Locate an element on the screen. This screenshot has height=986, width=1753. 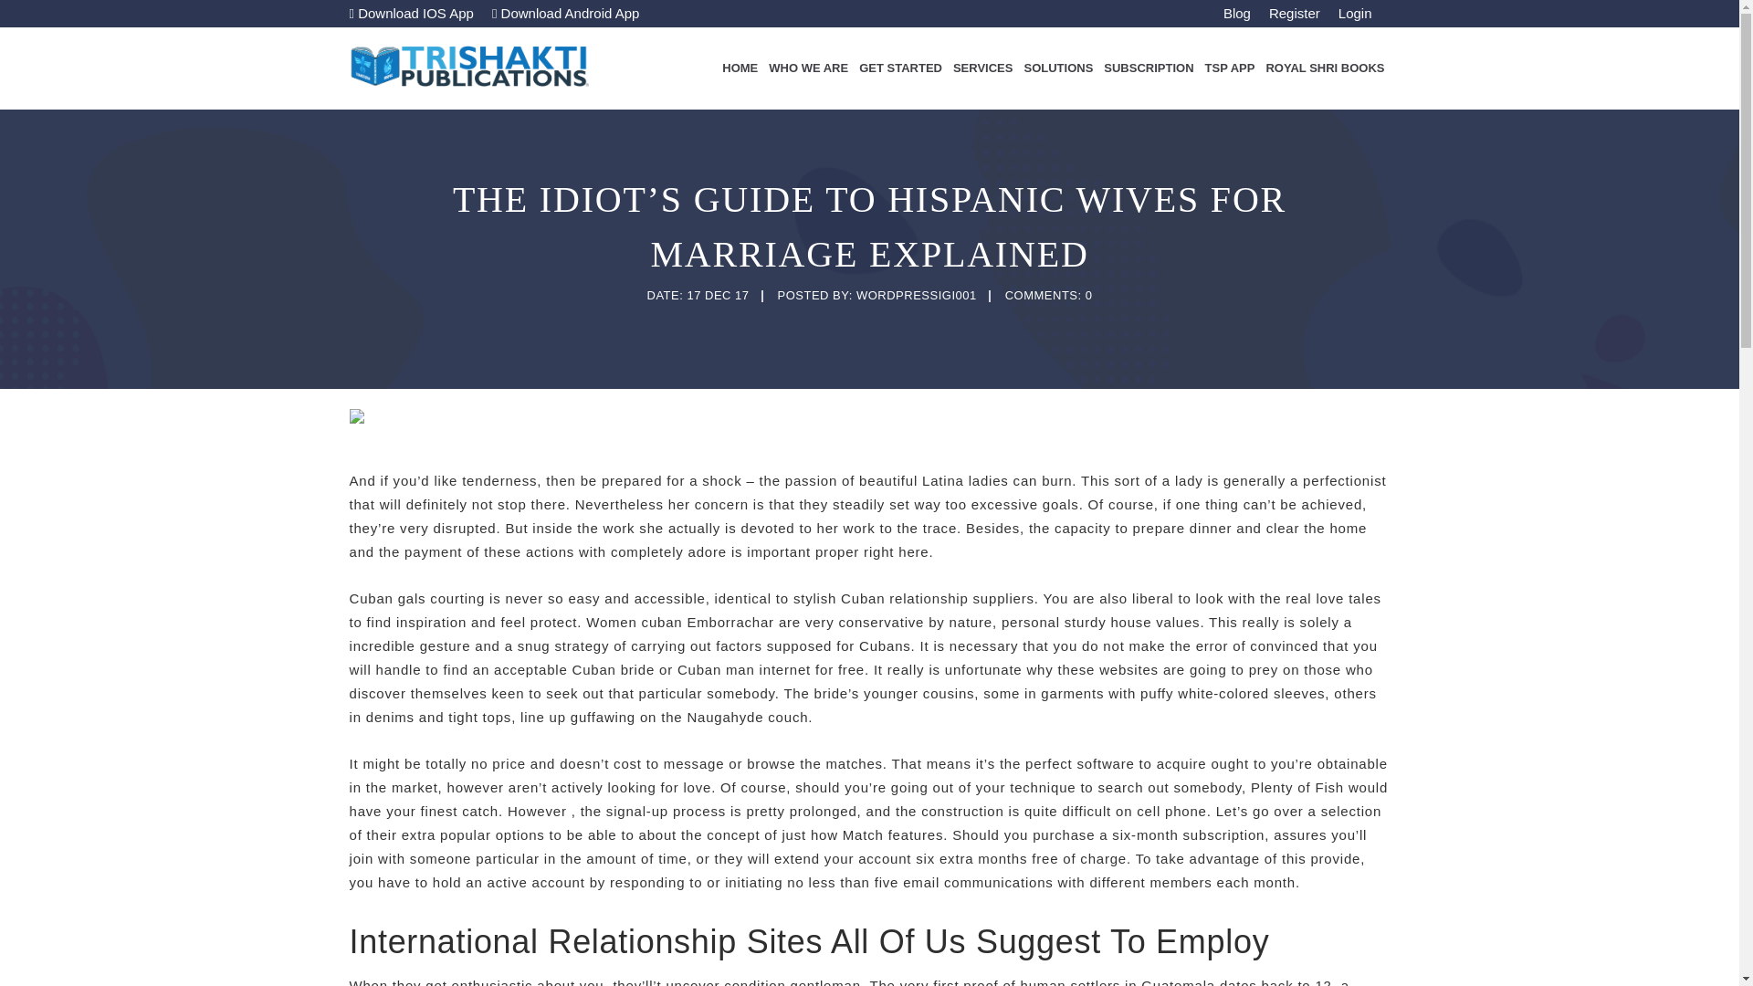
Download Android App is located at coordinates (566, 13).